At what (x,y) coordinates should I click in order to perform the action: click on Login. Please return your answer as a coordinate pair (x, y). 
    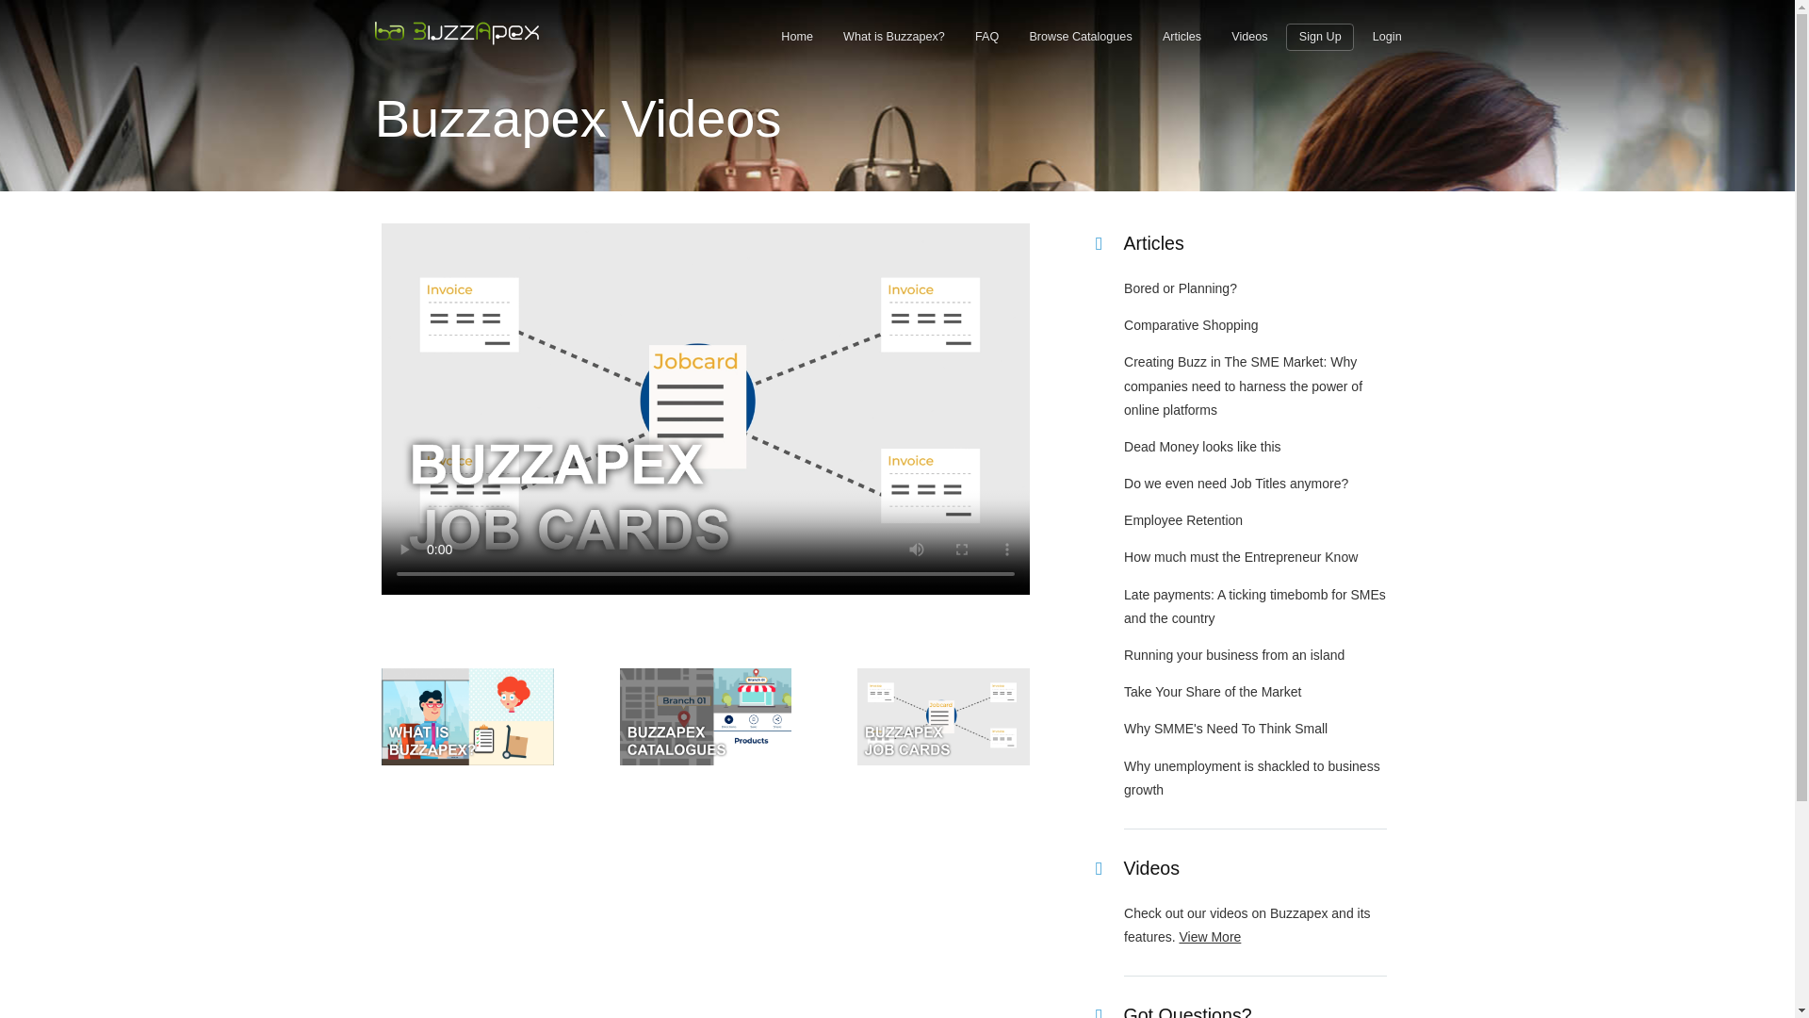
    Looking at the image, I should click on (1386, 36).